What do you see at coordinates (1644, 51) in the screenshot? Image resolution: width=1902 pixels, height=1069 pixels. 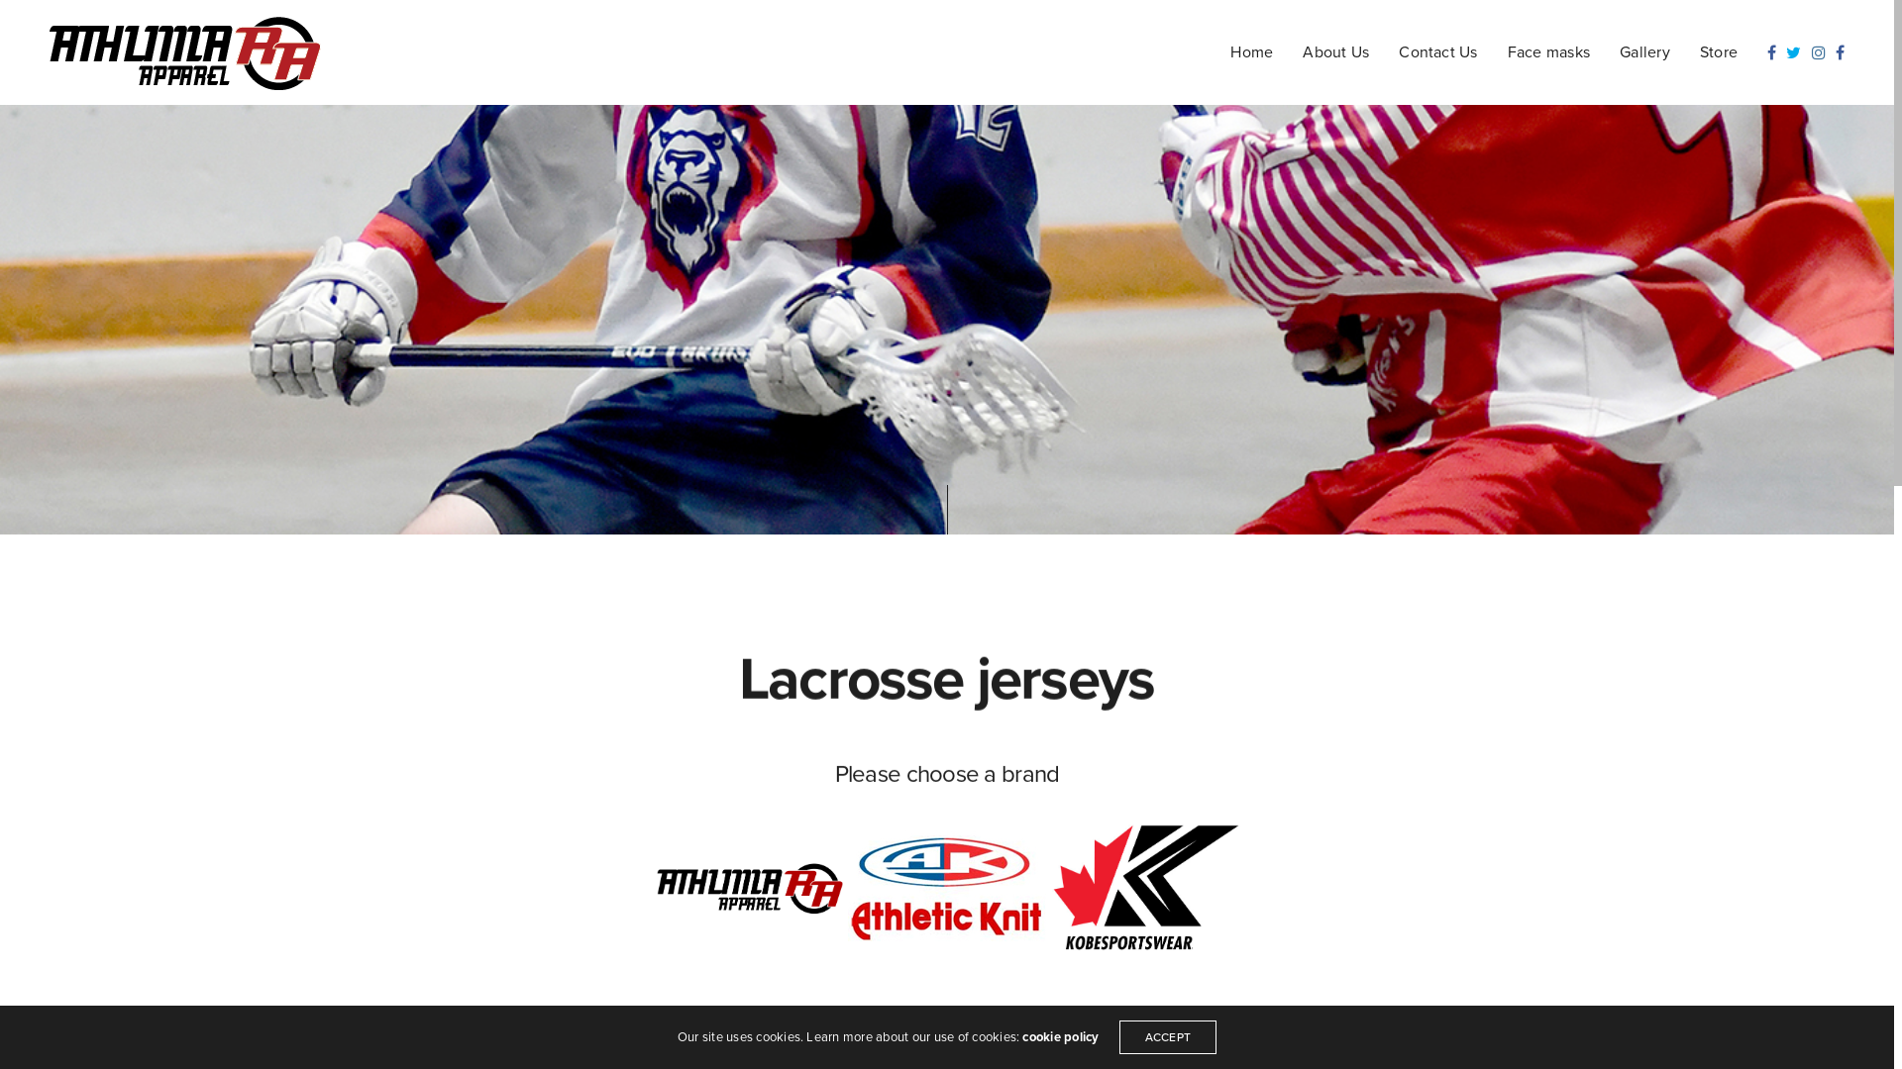 I see `Gallery` at bounding box center [1644, 51].